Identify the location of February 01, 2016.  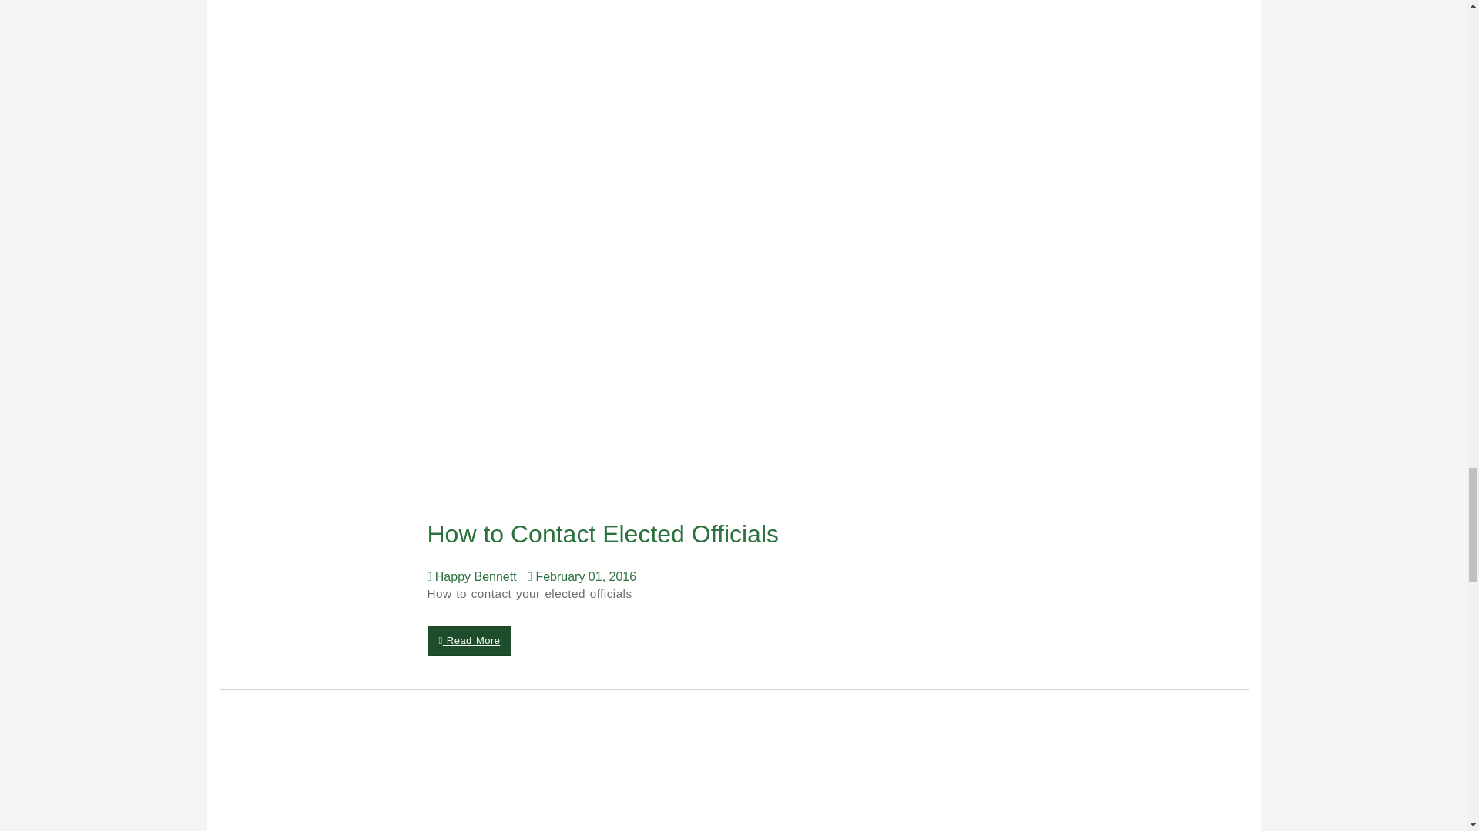
(585, 576).